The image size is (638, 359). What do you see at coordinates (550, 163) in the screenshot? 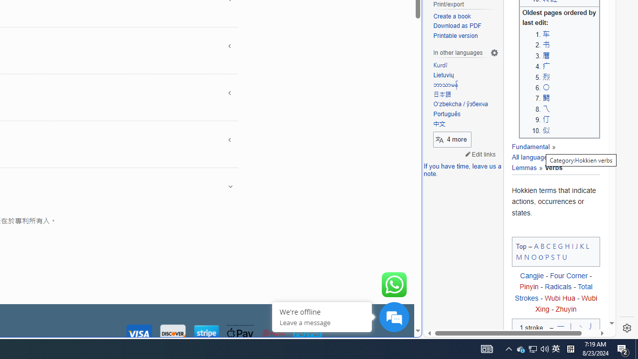
I see `Lemmas` at bounding box center [550, 163].